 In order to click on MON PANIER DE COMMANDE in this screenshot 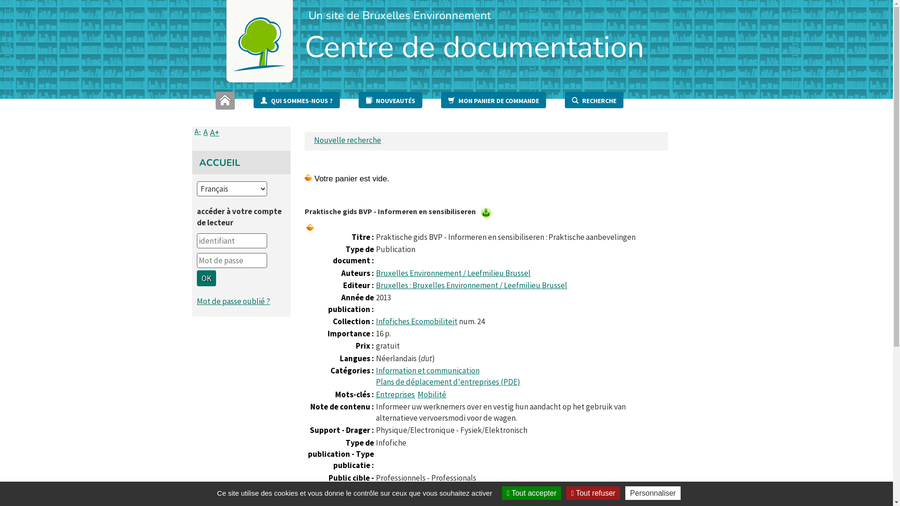, I will do `click(494, 100)`.